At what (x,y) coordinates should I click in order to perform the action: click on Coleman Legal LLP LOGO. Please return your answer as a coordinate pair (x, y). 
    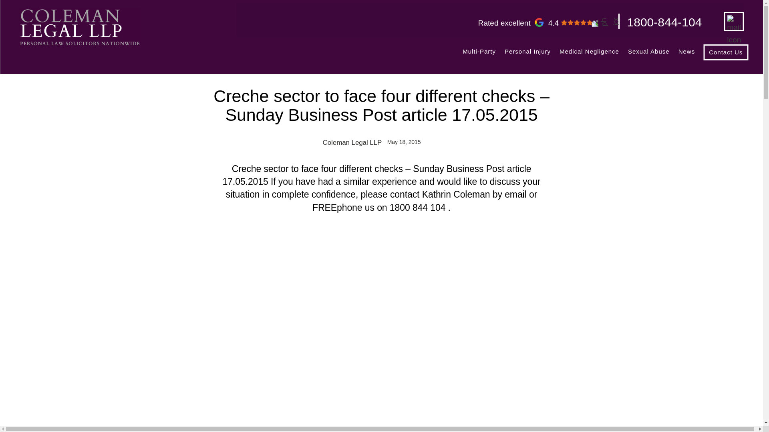
    Looking at the image, I should click on (527, 54).